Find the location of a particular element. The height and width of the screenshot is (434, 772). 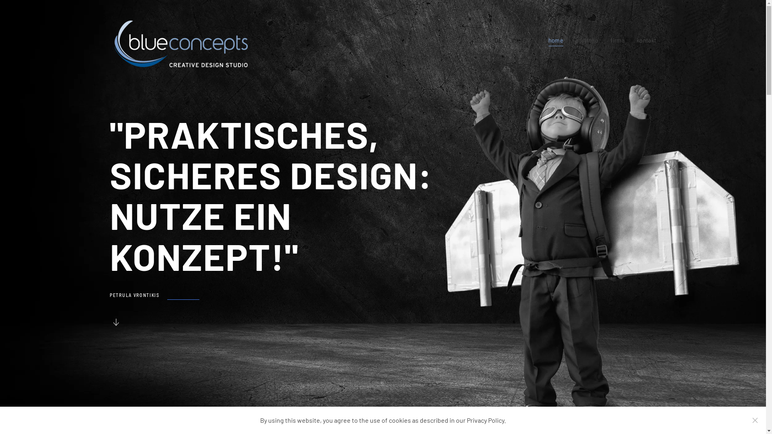

firma is located at coordinates (618, 40).